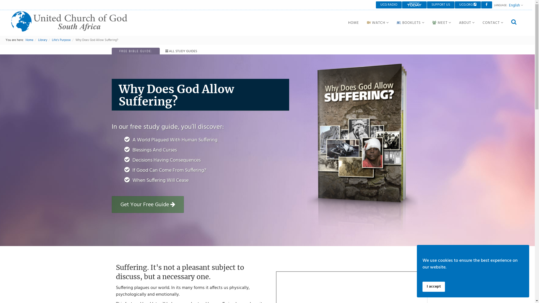  Describe the element at coordinates (410, 23) in the screenshot. I see `BOOKLETS` at that location.